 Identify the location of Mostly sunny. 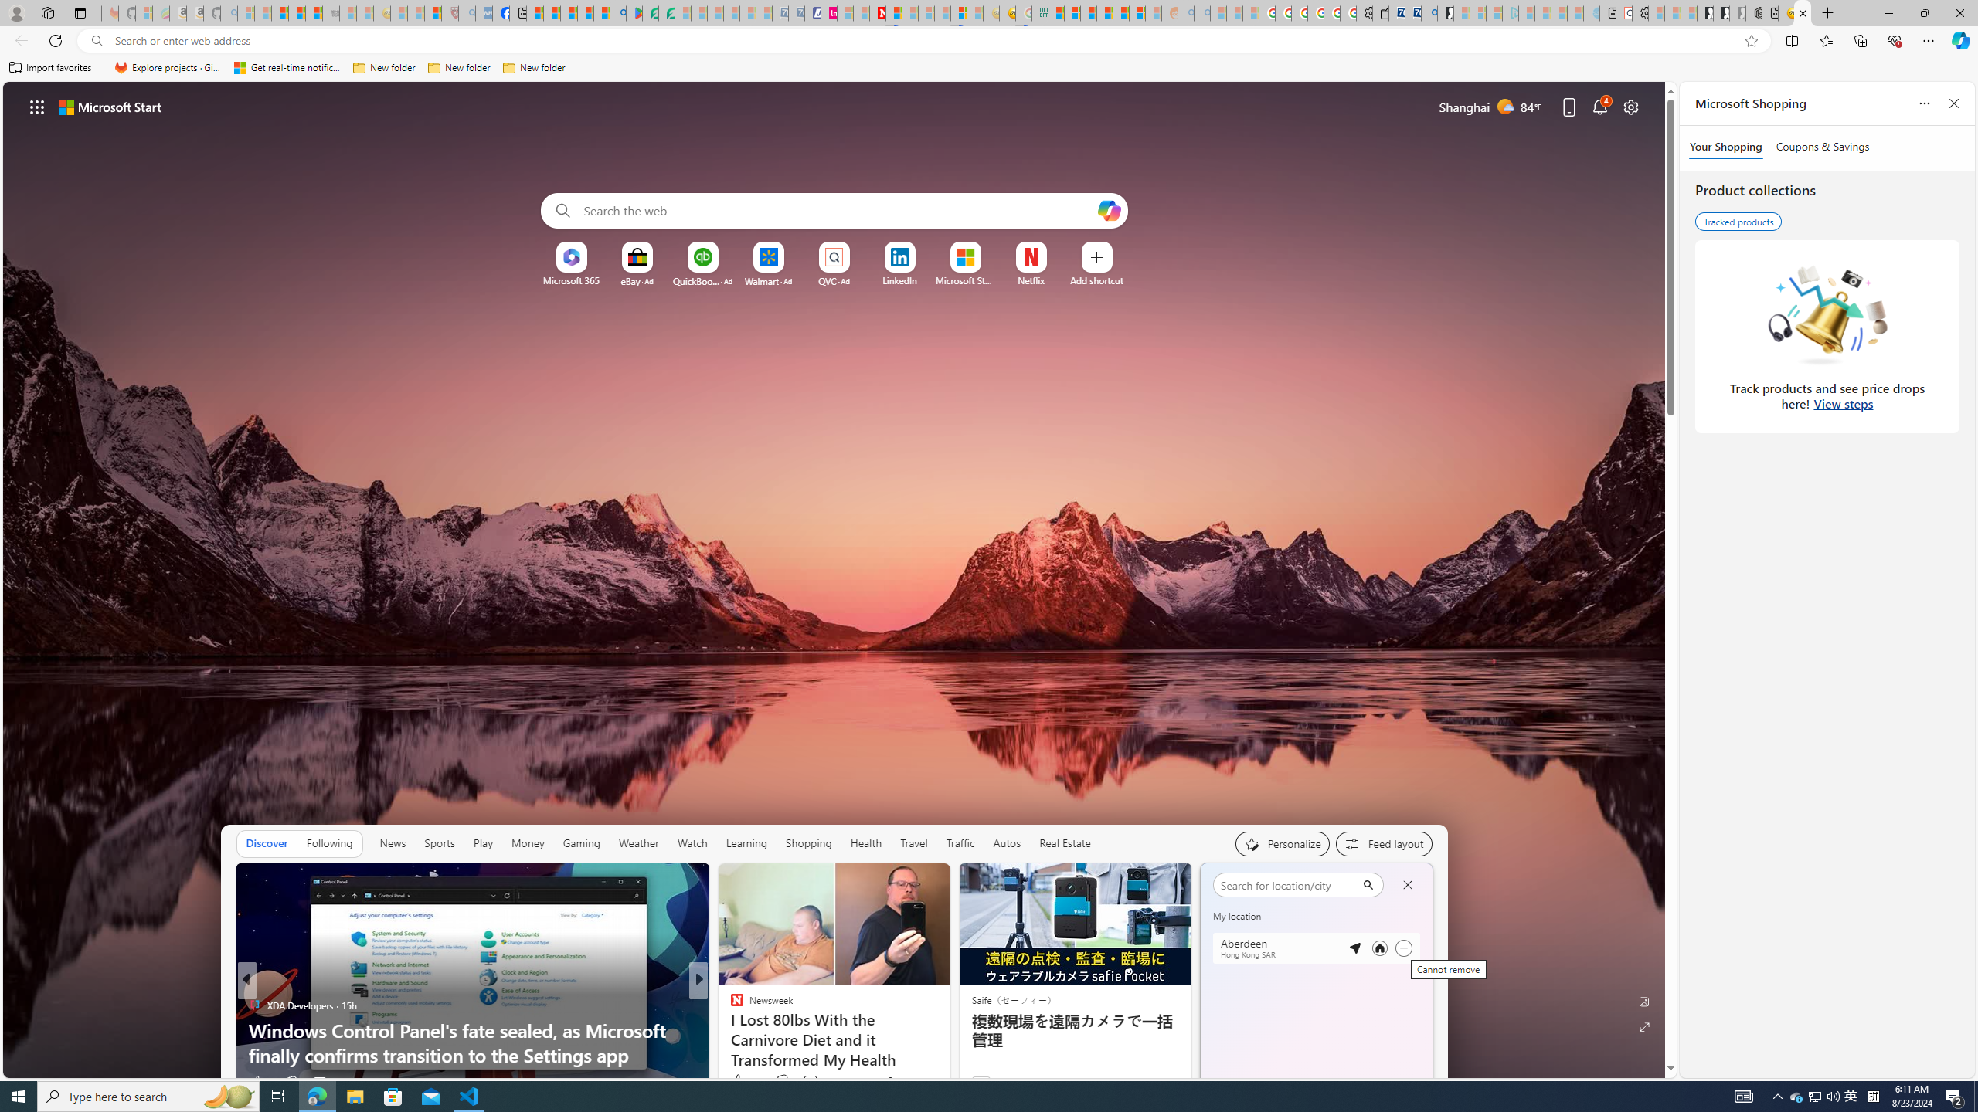
(1357, 1009).